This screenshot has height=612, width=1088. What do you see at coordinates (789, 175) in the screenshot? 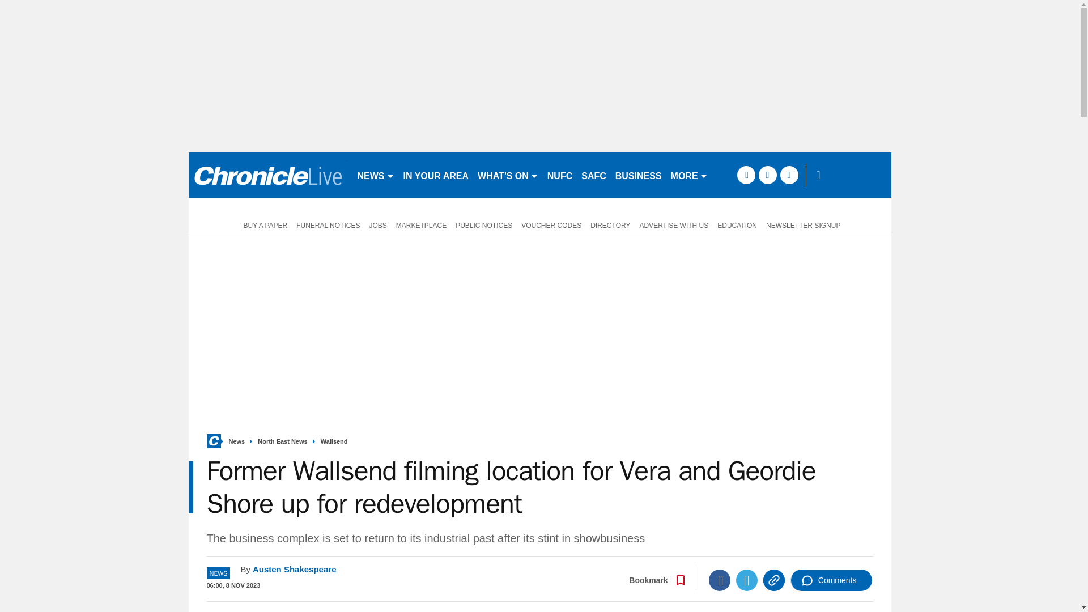
I see `instagram` at bounding box center [789, 175].